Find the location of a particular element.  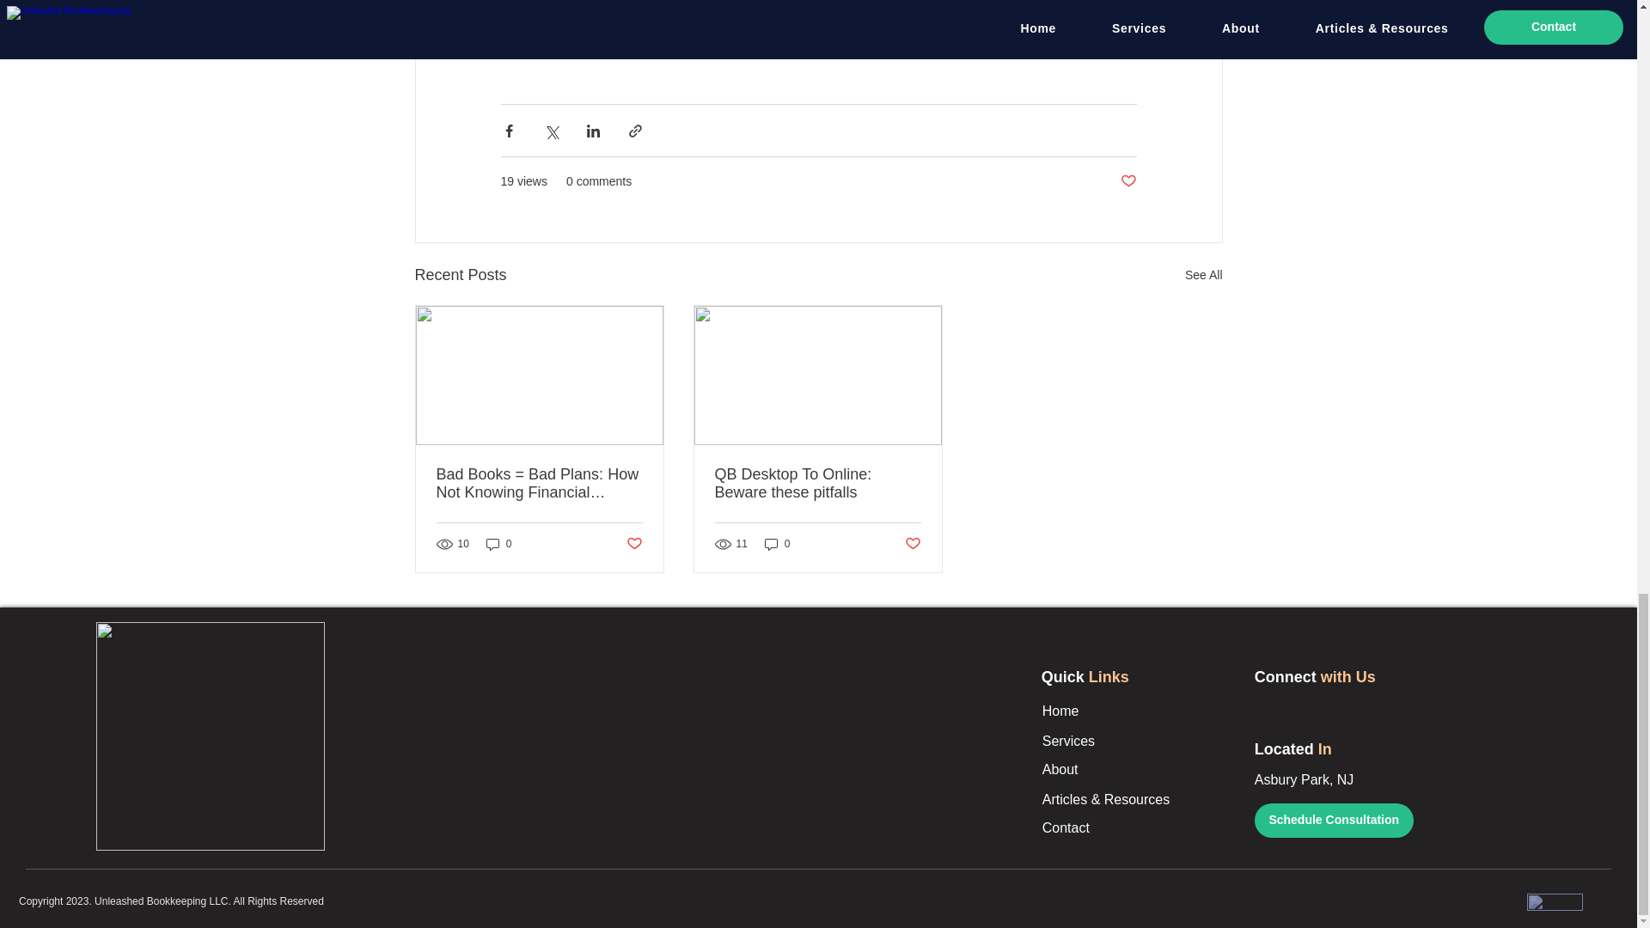

Home is located at coordinates (1060, 710).